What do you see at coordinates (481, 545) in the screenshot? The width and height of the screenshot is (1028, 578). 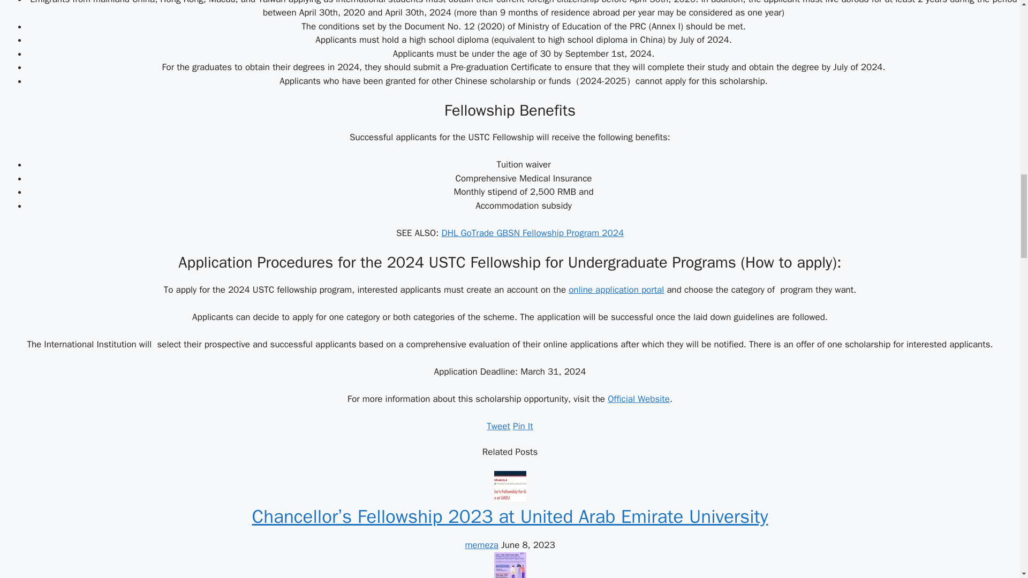 I see `memeza` at bounding box center [481, 545].